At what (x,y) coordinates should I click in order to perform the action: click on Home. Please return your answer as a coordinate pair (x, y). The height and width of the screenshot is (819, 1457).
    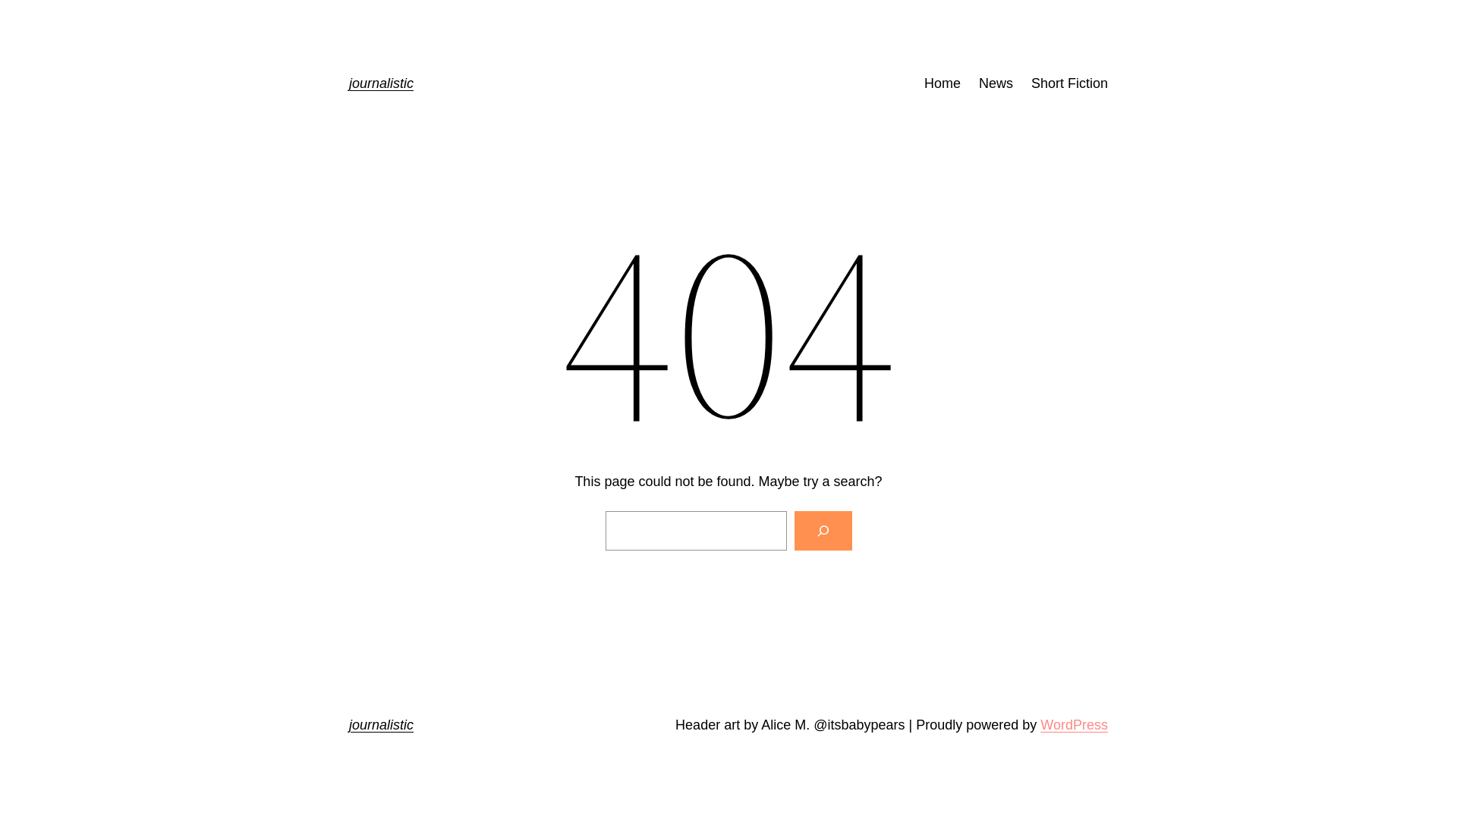
    Looking at the image, I should click on (942, 83).